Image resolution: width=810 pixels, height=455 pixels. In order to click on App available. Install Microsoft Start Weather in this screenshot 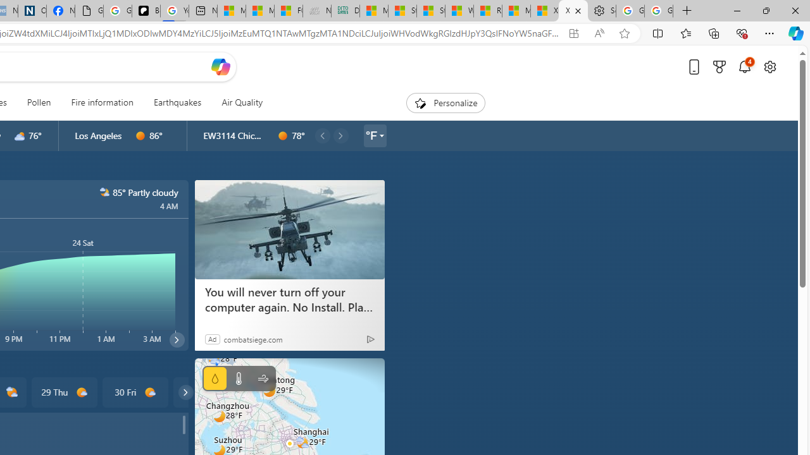, I will do `click(573, 33)`.